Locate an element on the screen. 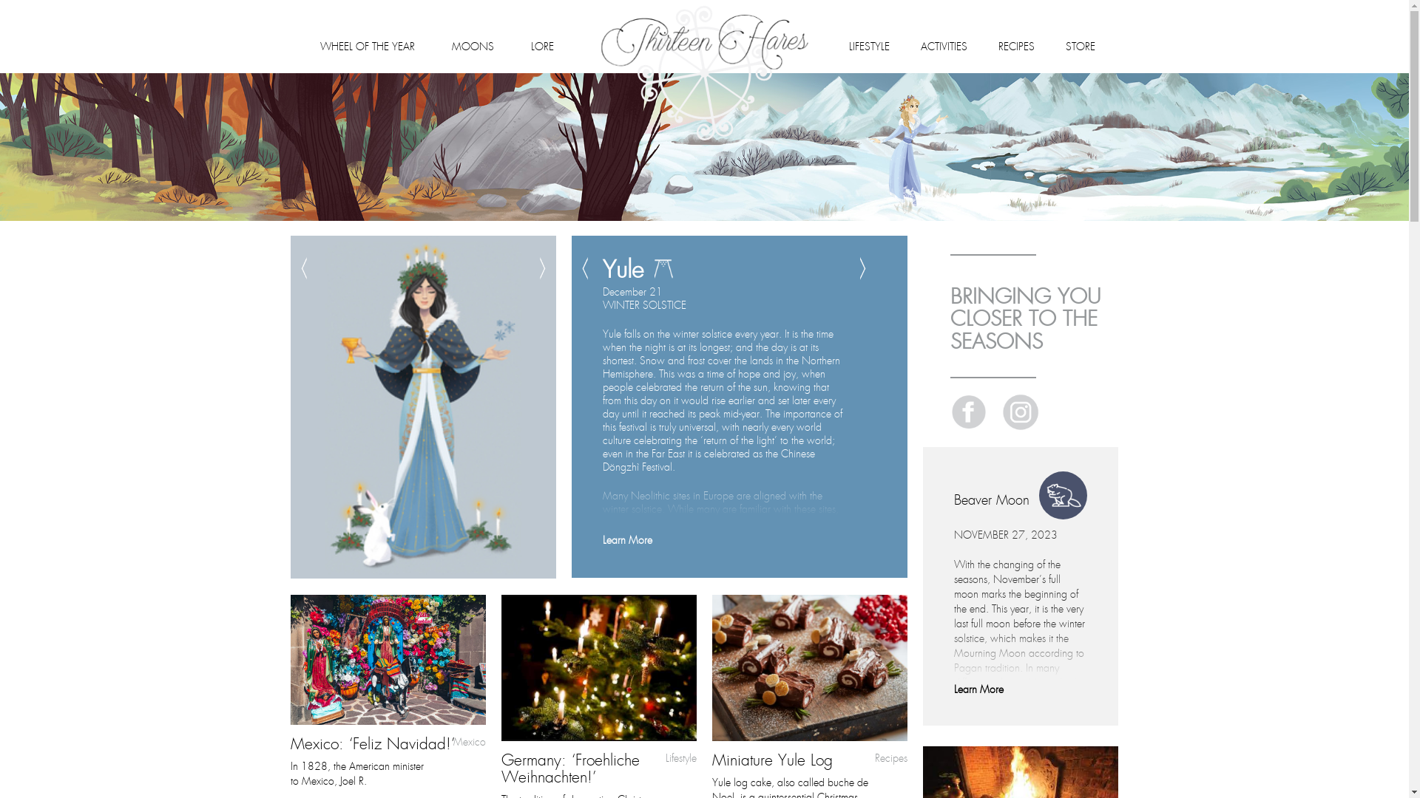 This screenshot has width=1420, height=798. MOONS is located at coordinates (472, 44).